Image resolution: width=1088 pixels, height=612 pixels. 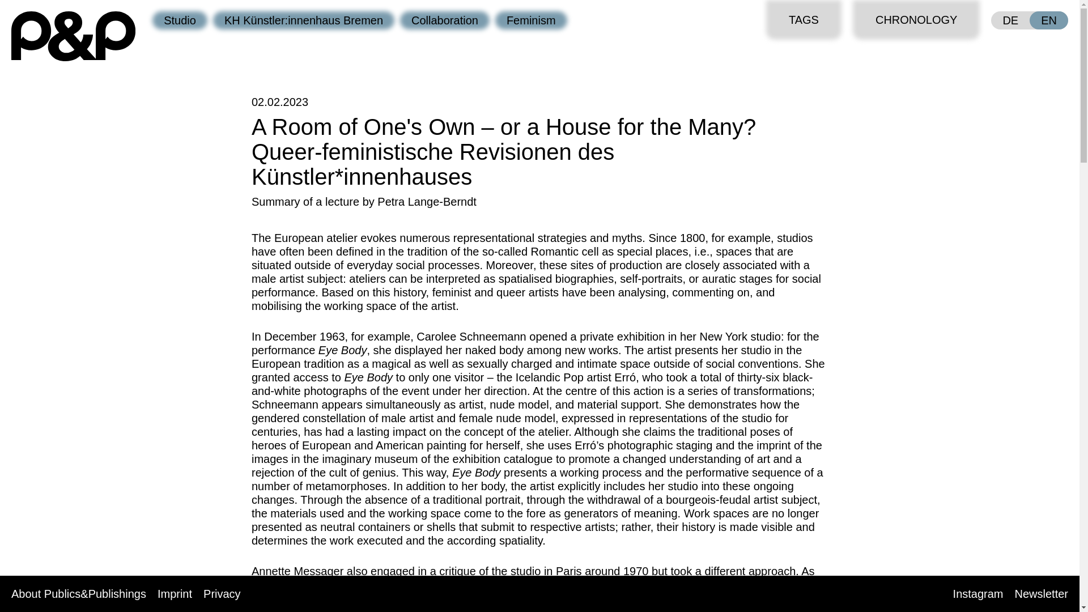 I want to click on DE, so click(x=1010, y=20).